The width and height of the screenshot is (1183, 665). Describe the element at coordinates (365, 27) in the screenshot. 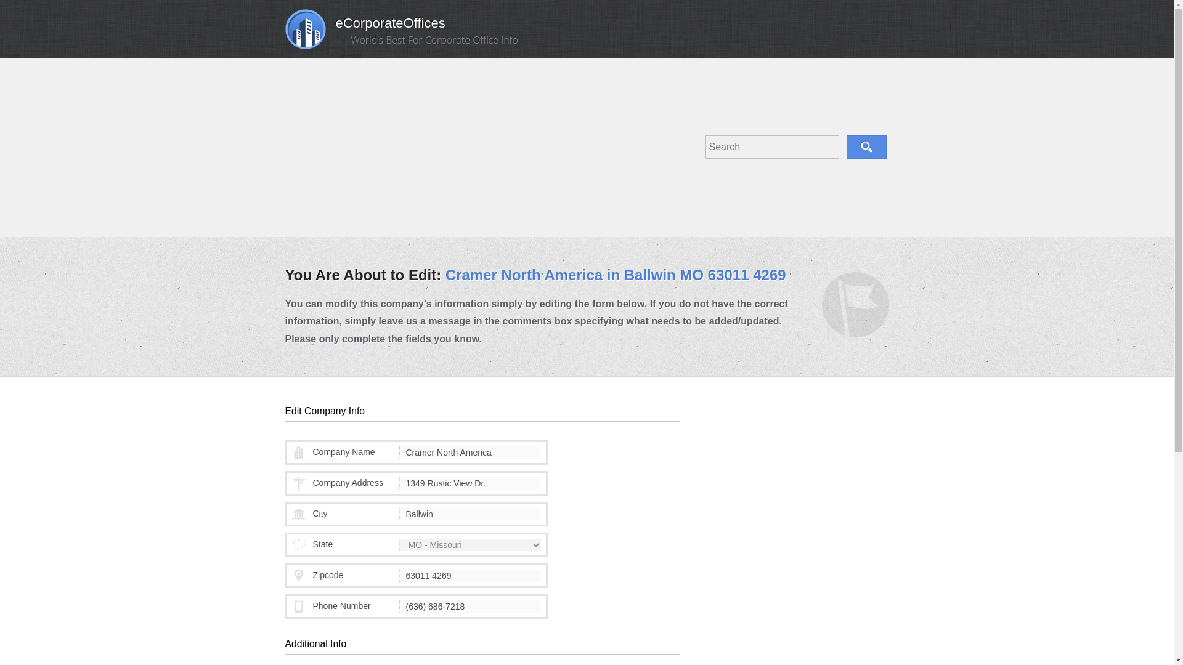

I see `eCorporateOffices - Browse All Corporate Offices` at that location.